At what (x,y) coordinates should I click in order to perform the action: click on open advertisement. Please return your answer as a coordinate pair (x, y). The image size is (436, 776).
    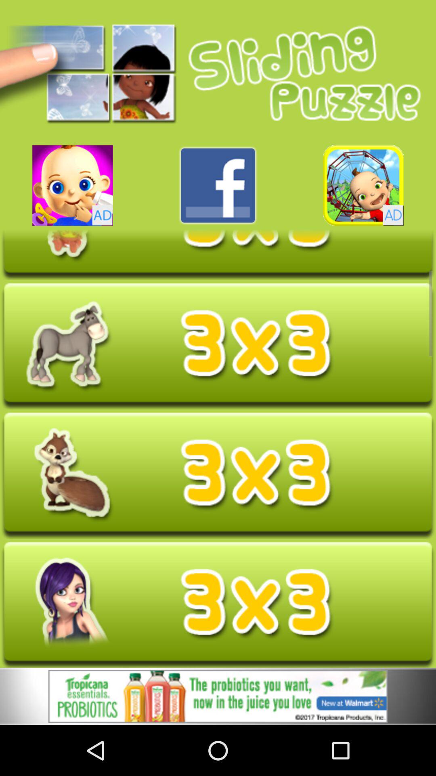
    Looking at the image, I should click on (363, 185).